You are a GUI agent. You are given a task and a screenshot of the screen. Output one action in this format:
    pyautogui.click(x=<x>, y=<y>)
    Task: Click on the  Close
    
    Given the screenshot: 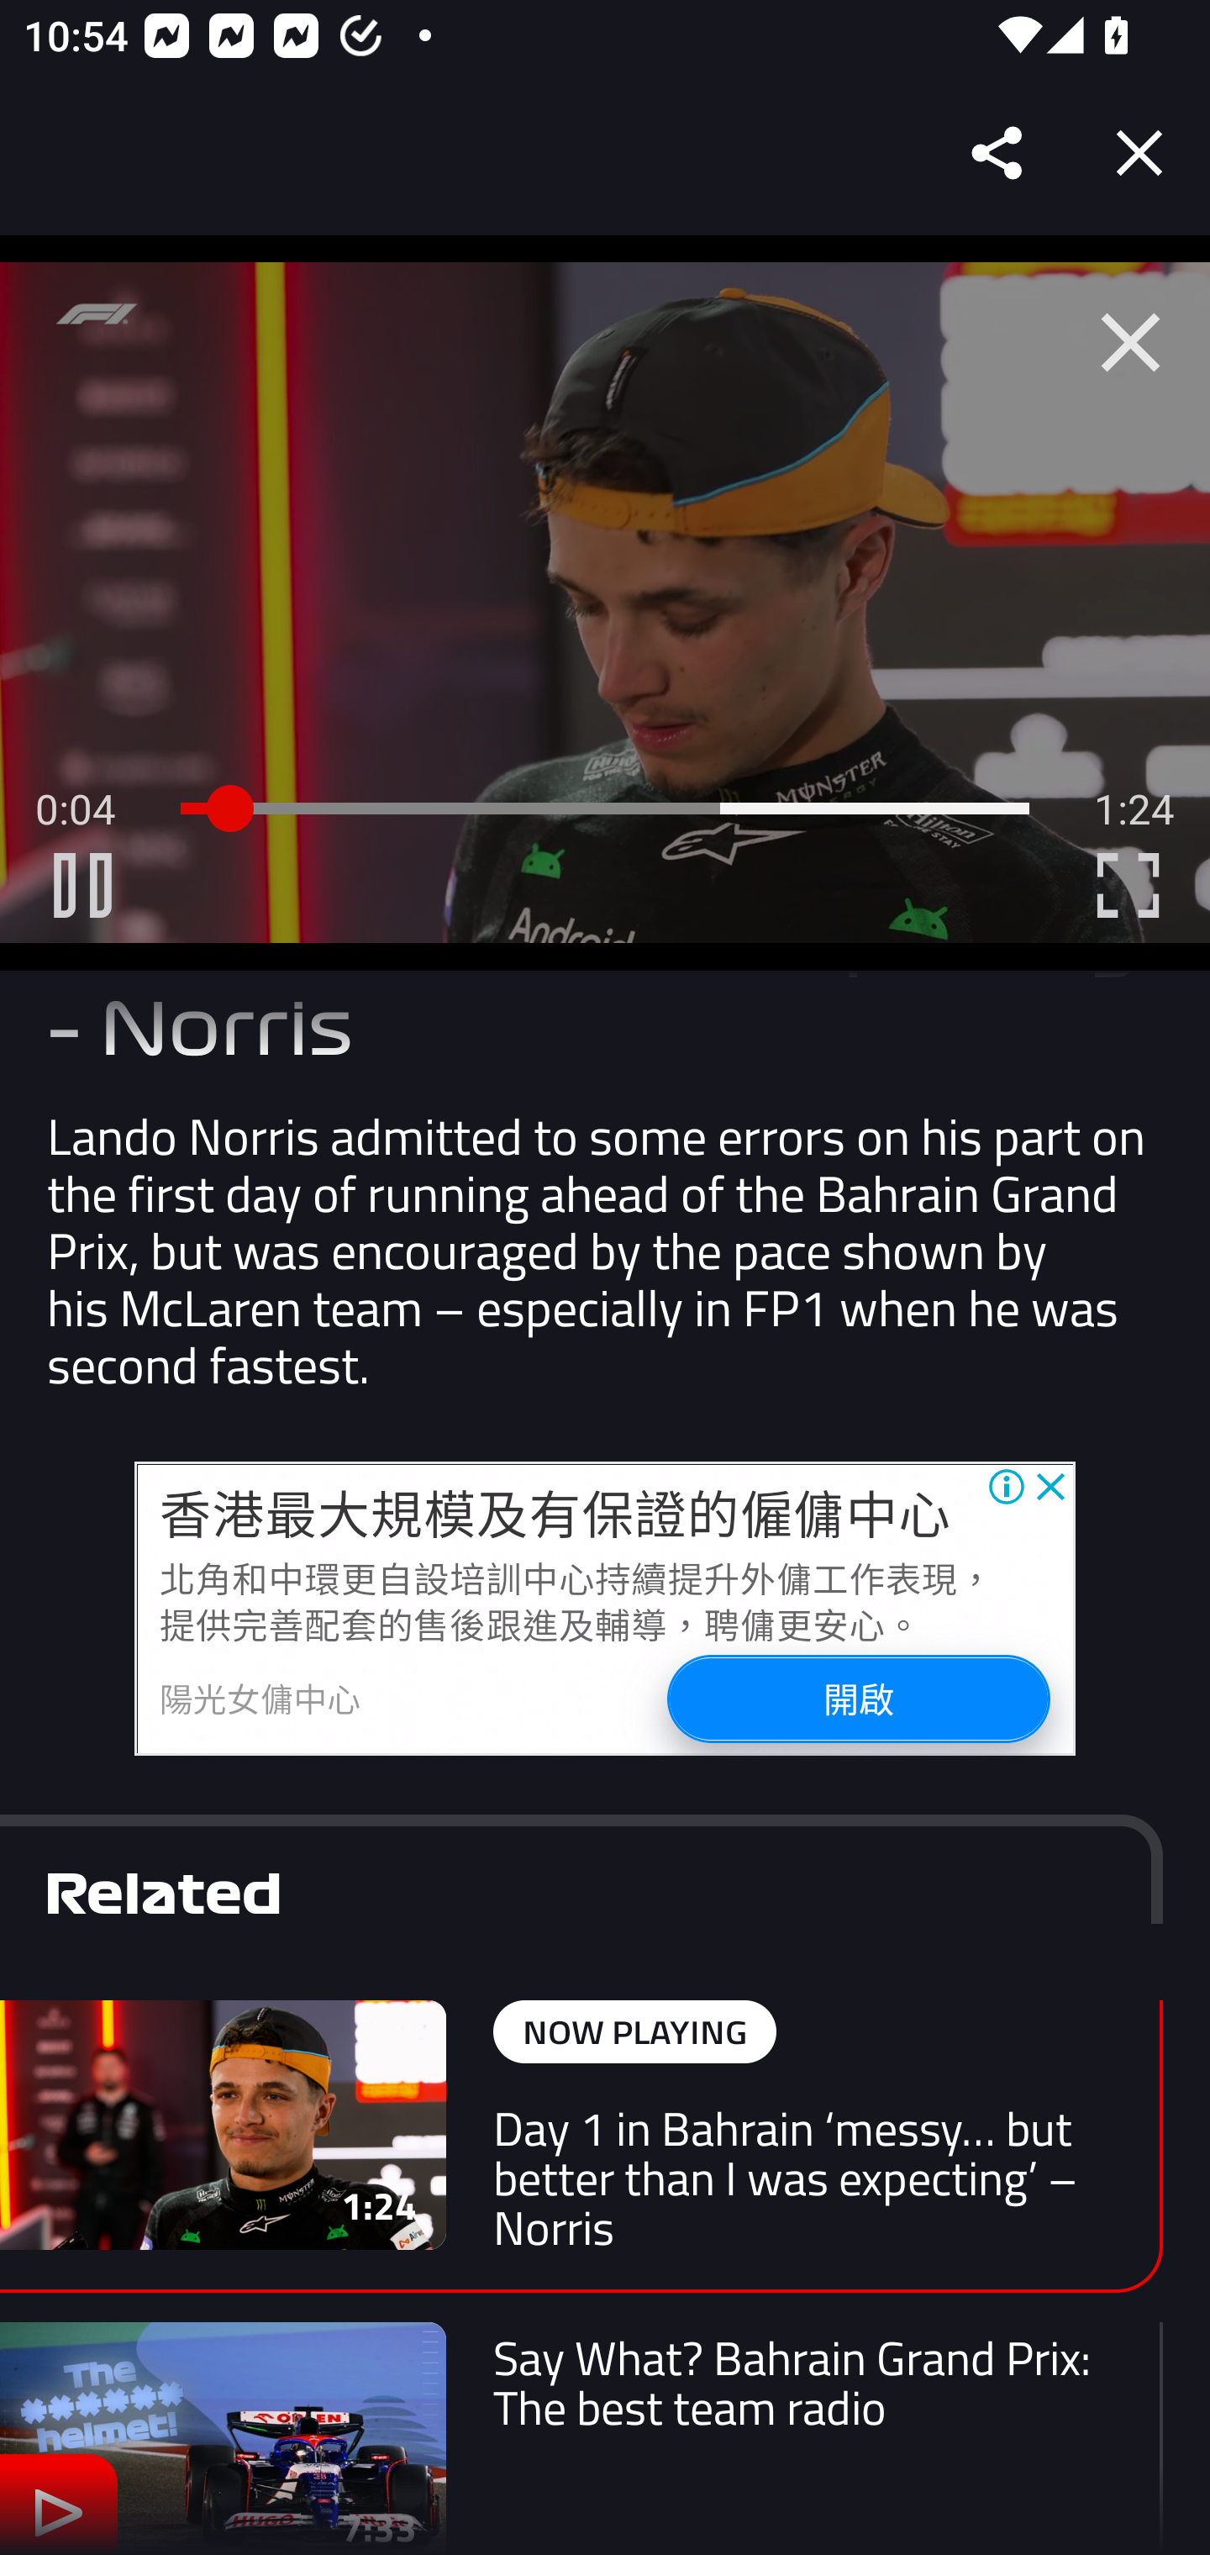 What is the action you would take?
    pyautogui.click(x=1130, y=343)
    